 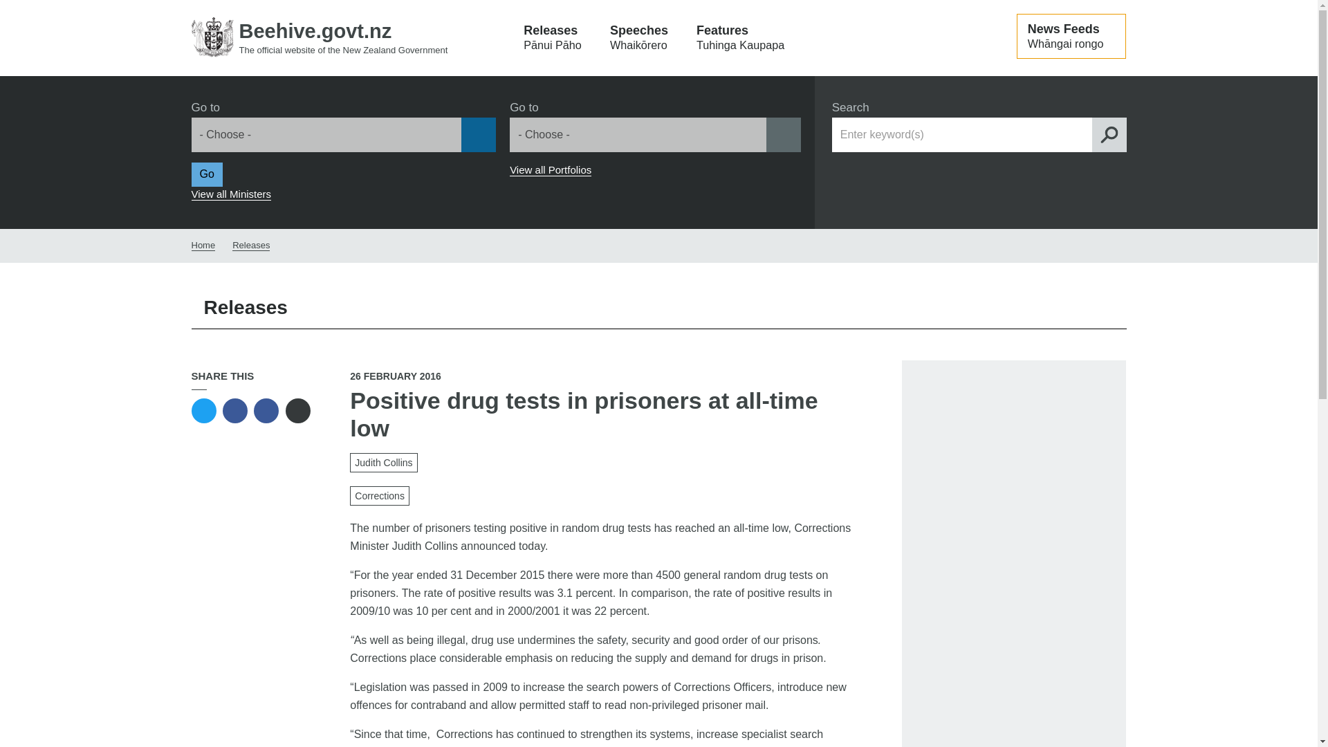 What do you see at coordinates (250, 245) in the screenshot?
I see `Releases` at bounding box center [250, 245].